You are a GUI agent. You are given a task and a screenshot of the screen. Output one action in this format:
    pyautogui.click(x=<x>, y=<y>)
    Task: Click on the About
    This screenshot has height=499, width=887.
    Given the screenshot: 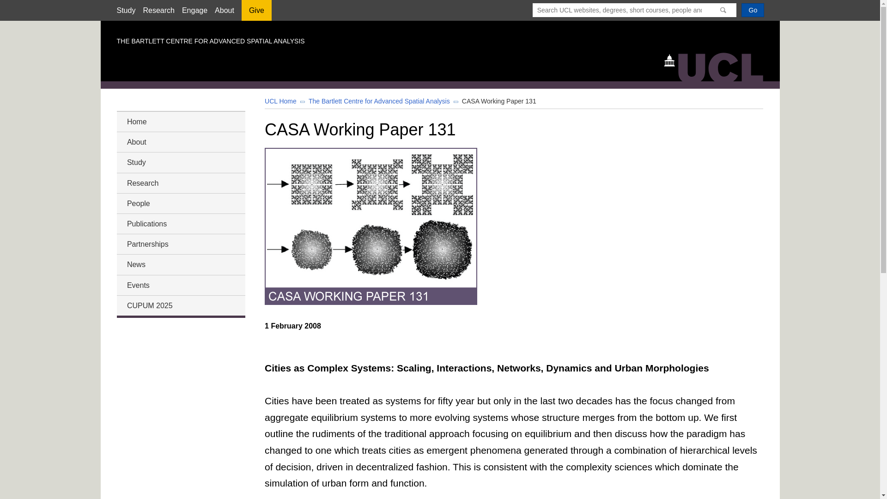 What is the action you would take?
    pyautogui.click(x=180, y=141)
    